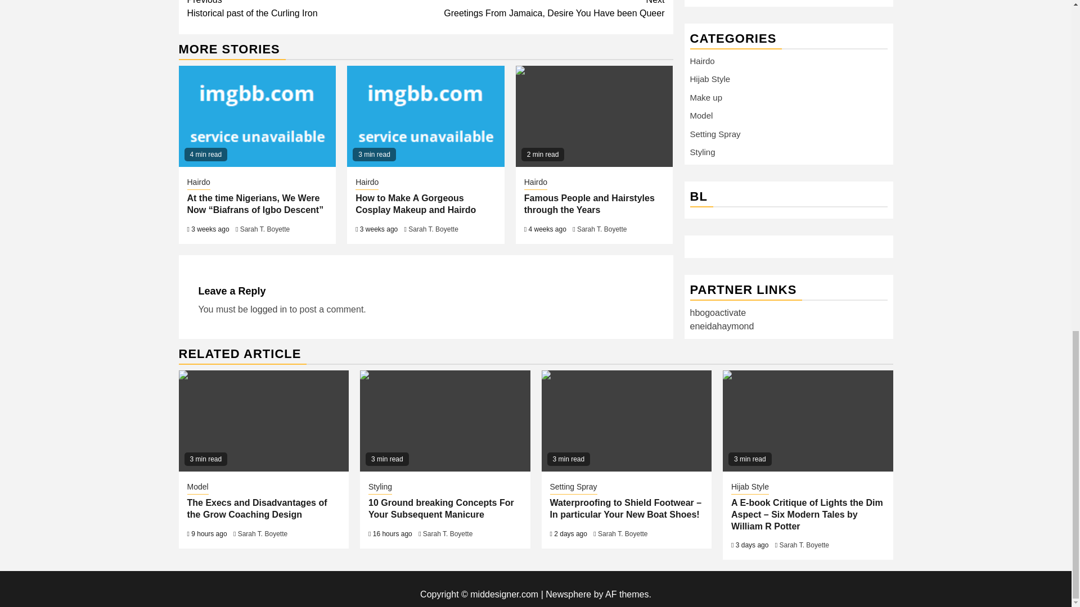 The width and height of the screenshot is (1080, 607). What do you see at coordinates (433, 229) in the screenshot?
I see `Sarah T. Boyette` at bounding box center [433, 229].